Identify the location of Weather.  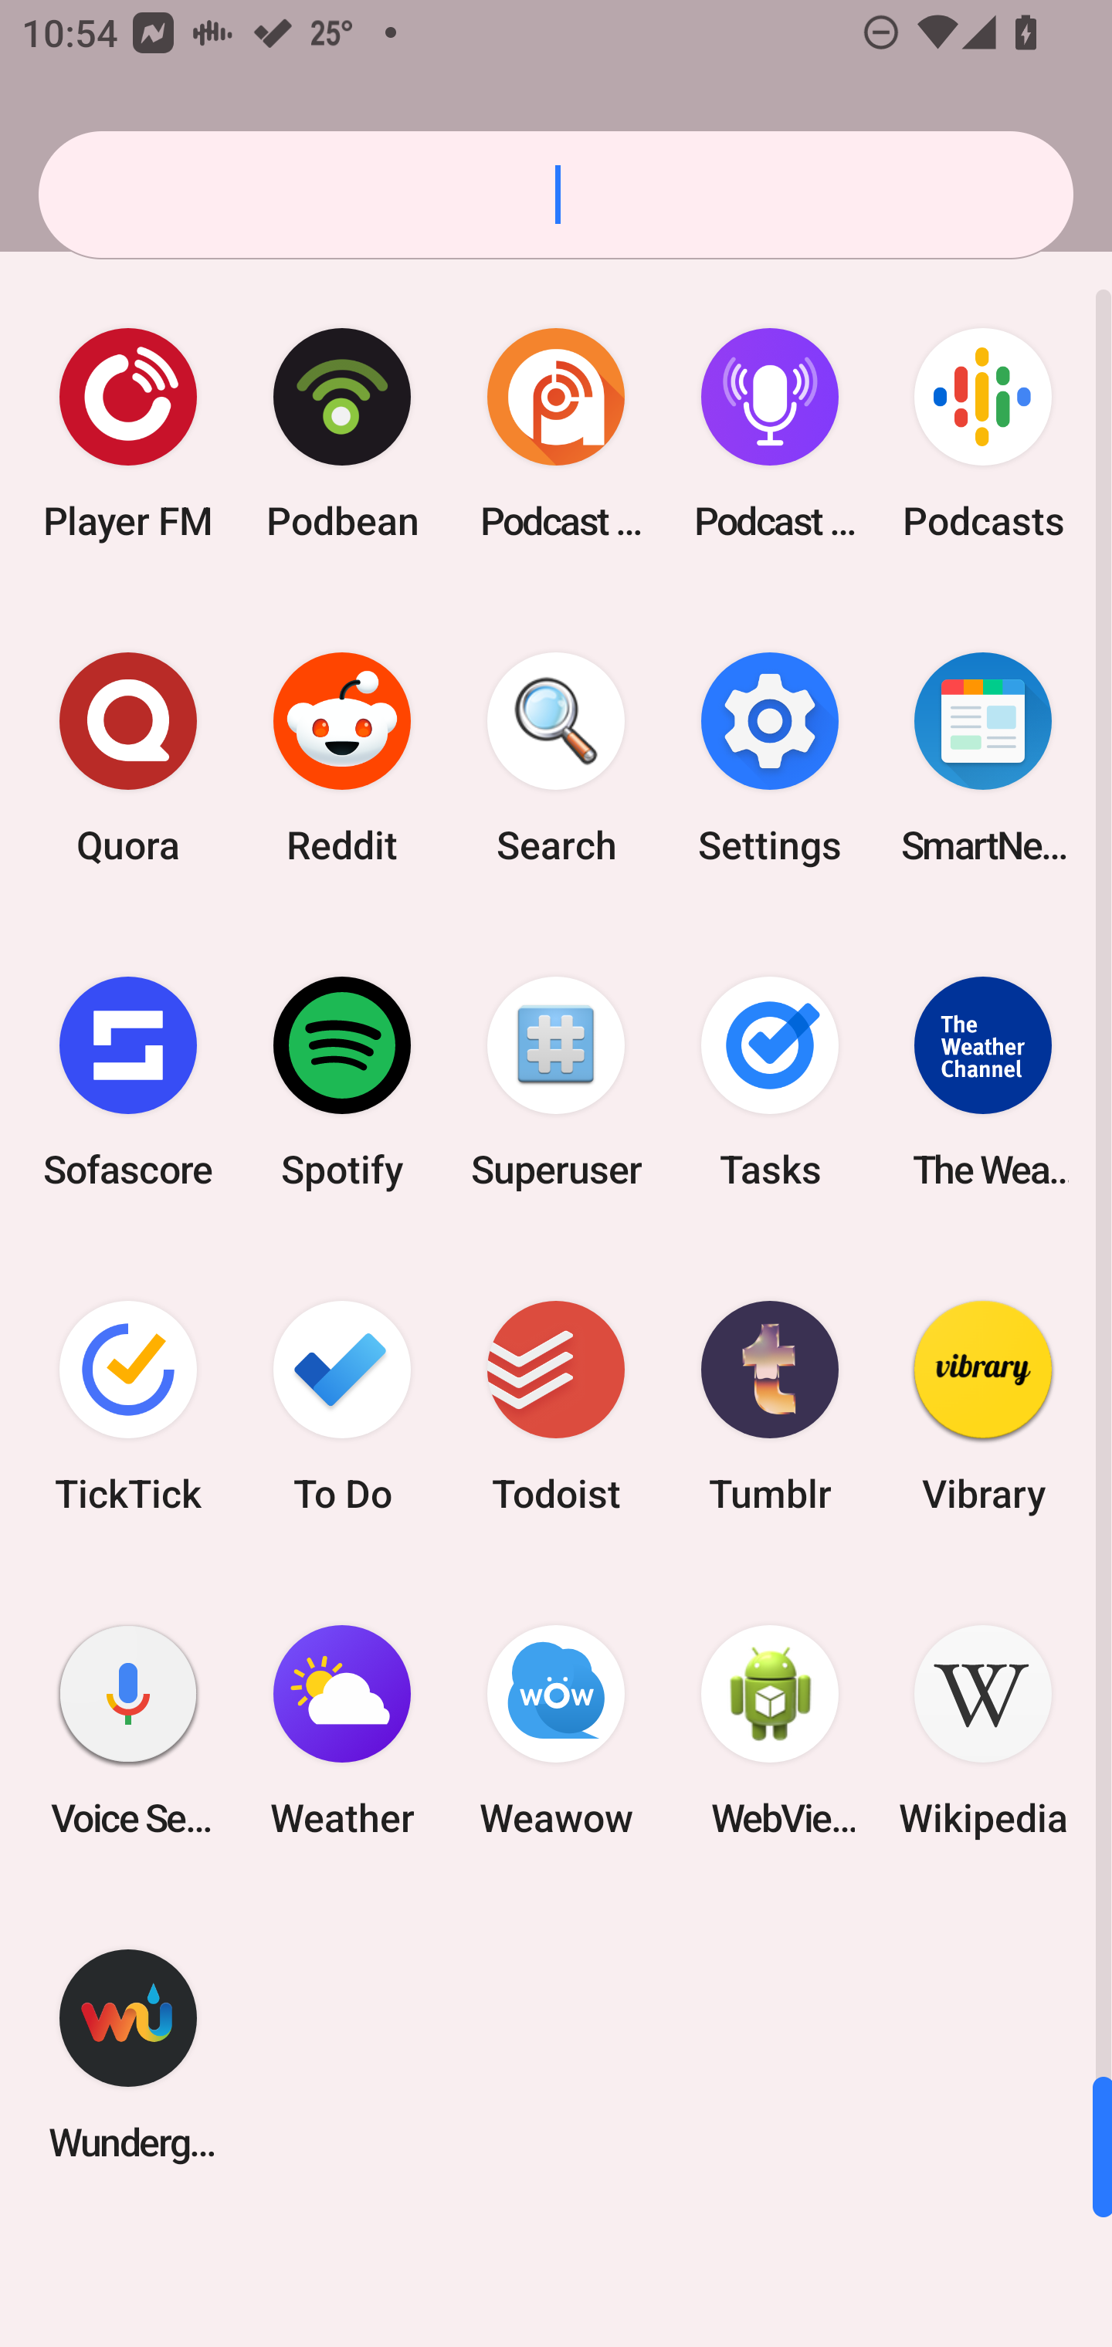
(342, 1731).